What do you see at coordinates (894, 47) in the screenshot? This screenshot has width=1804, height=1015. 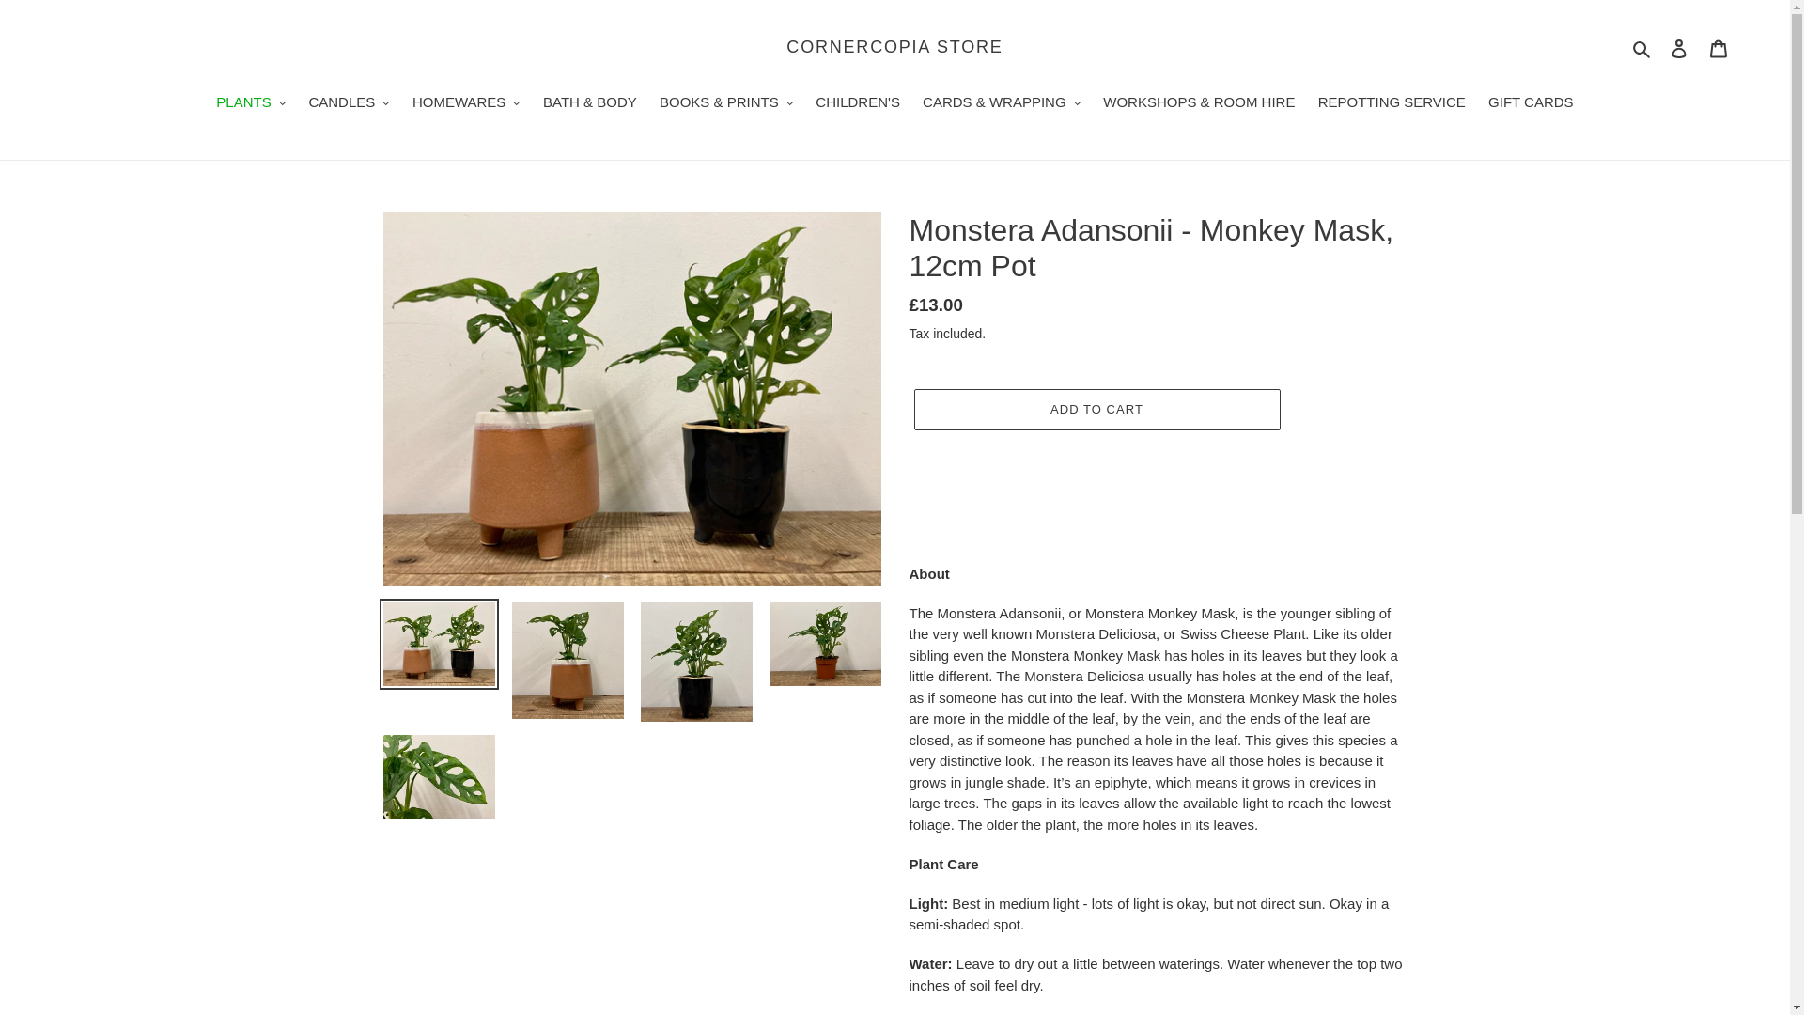 I see `CORNERCOPIA STORE` at bounding box center [894, 47].